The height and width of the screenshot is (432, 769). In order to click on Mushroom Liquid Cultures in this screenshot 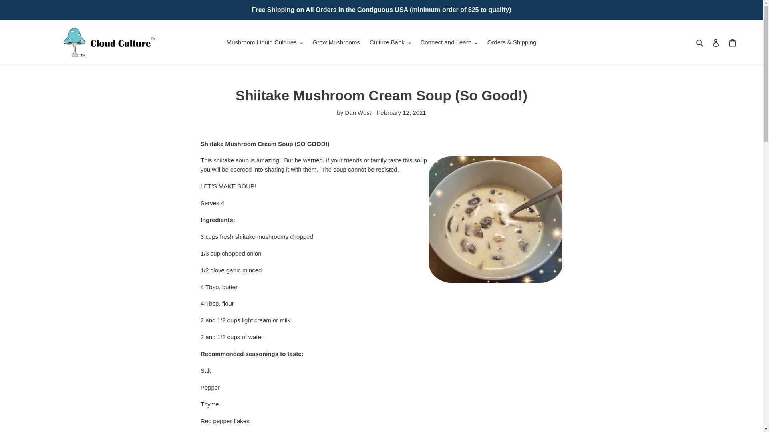, I will do `click(265, 42)`.